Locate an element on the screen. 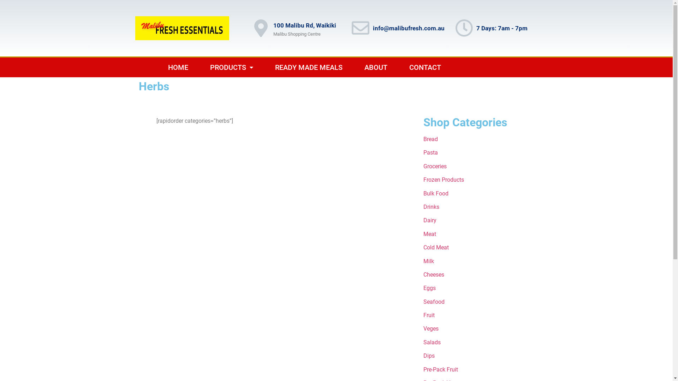  Eggs is located at coordinates (429, 288).